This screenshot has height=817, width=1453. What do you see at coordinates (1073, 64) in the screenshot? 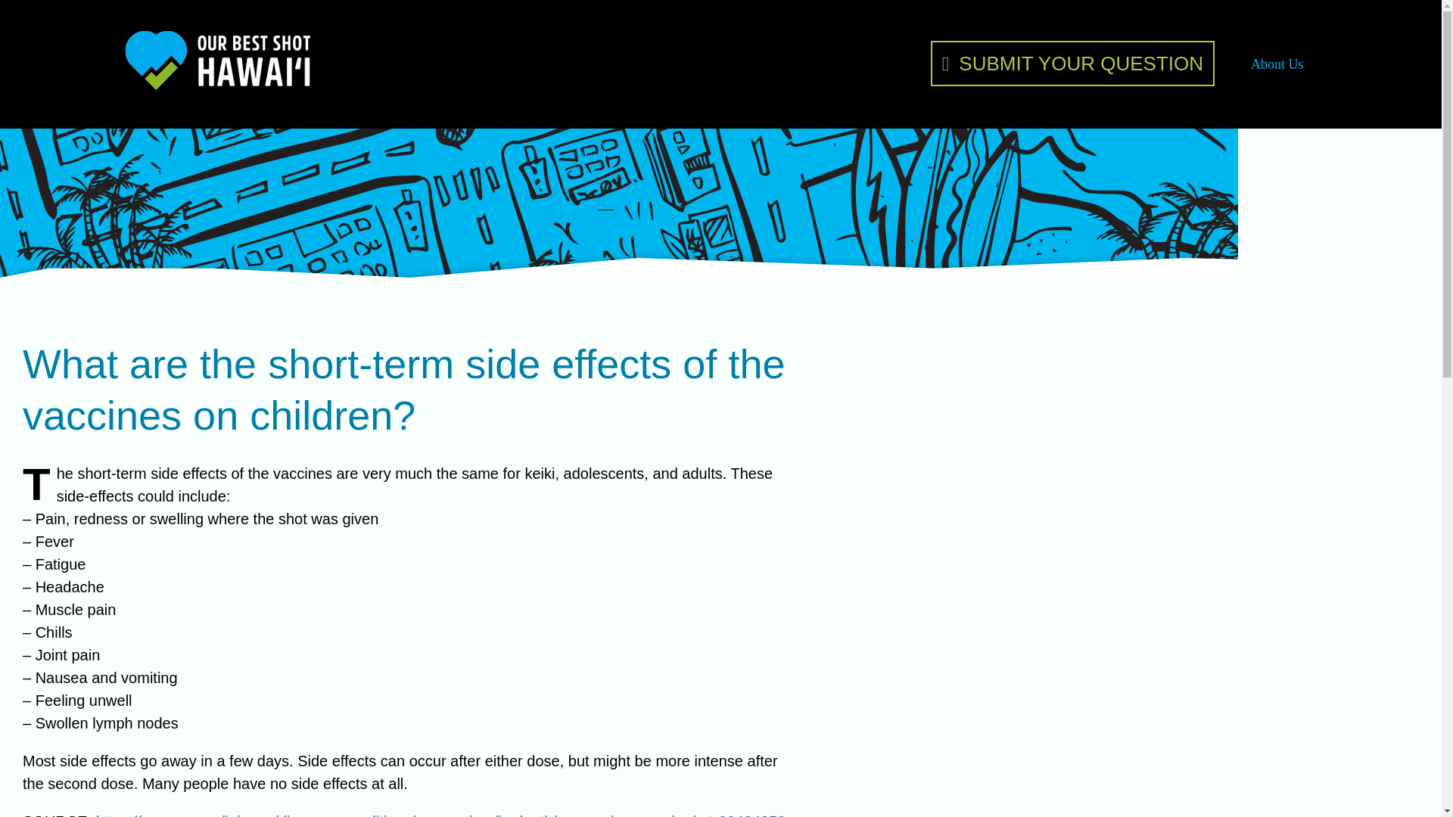
I see `SUBMIT YOUR QUESTION` at bounding box center [1073, 64].